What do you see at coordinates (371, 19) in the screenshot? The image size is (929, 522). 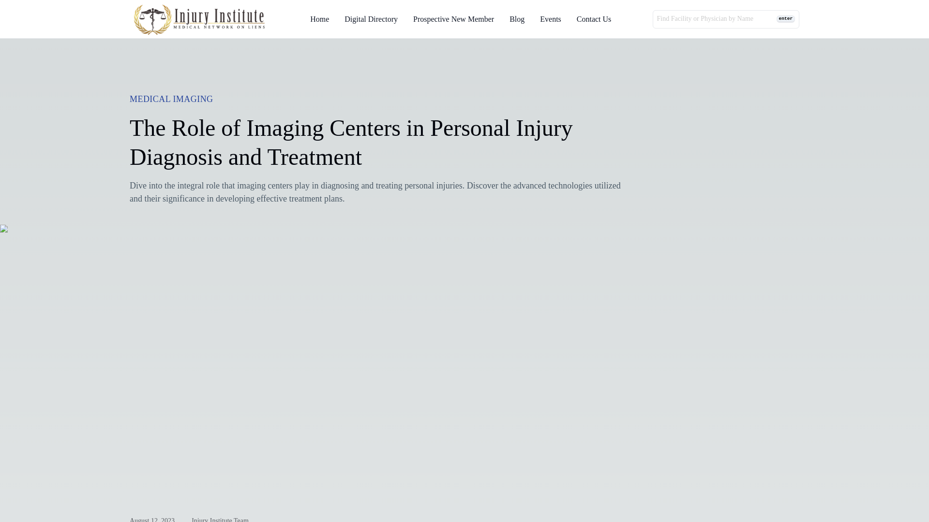 I see `Digital Directory` at bounding box center [371, 19].